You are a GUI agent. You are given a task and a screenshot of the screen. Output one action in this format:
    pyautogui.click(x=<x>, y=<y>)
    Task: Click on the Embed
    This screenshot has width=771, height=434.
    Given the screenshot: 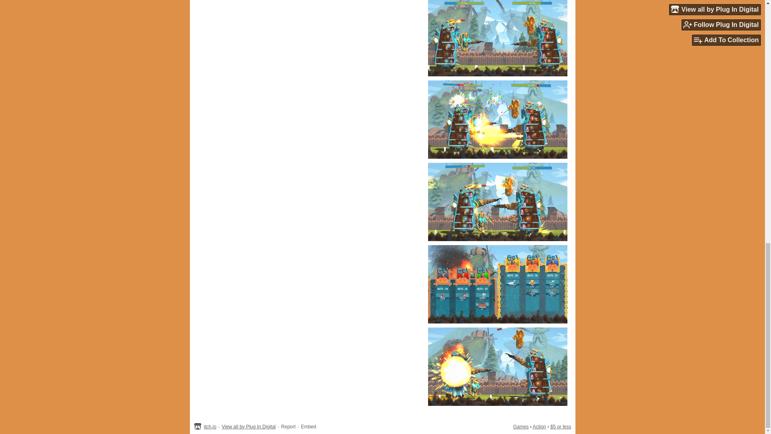 What is the action you would take?
    pyautogui.click(x=308, y=427)
    